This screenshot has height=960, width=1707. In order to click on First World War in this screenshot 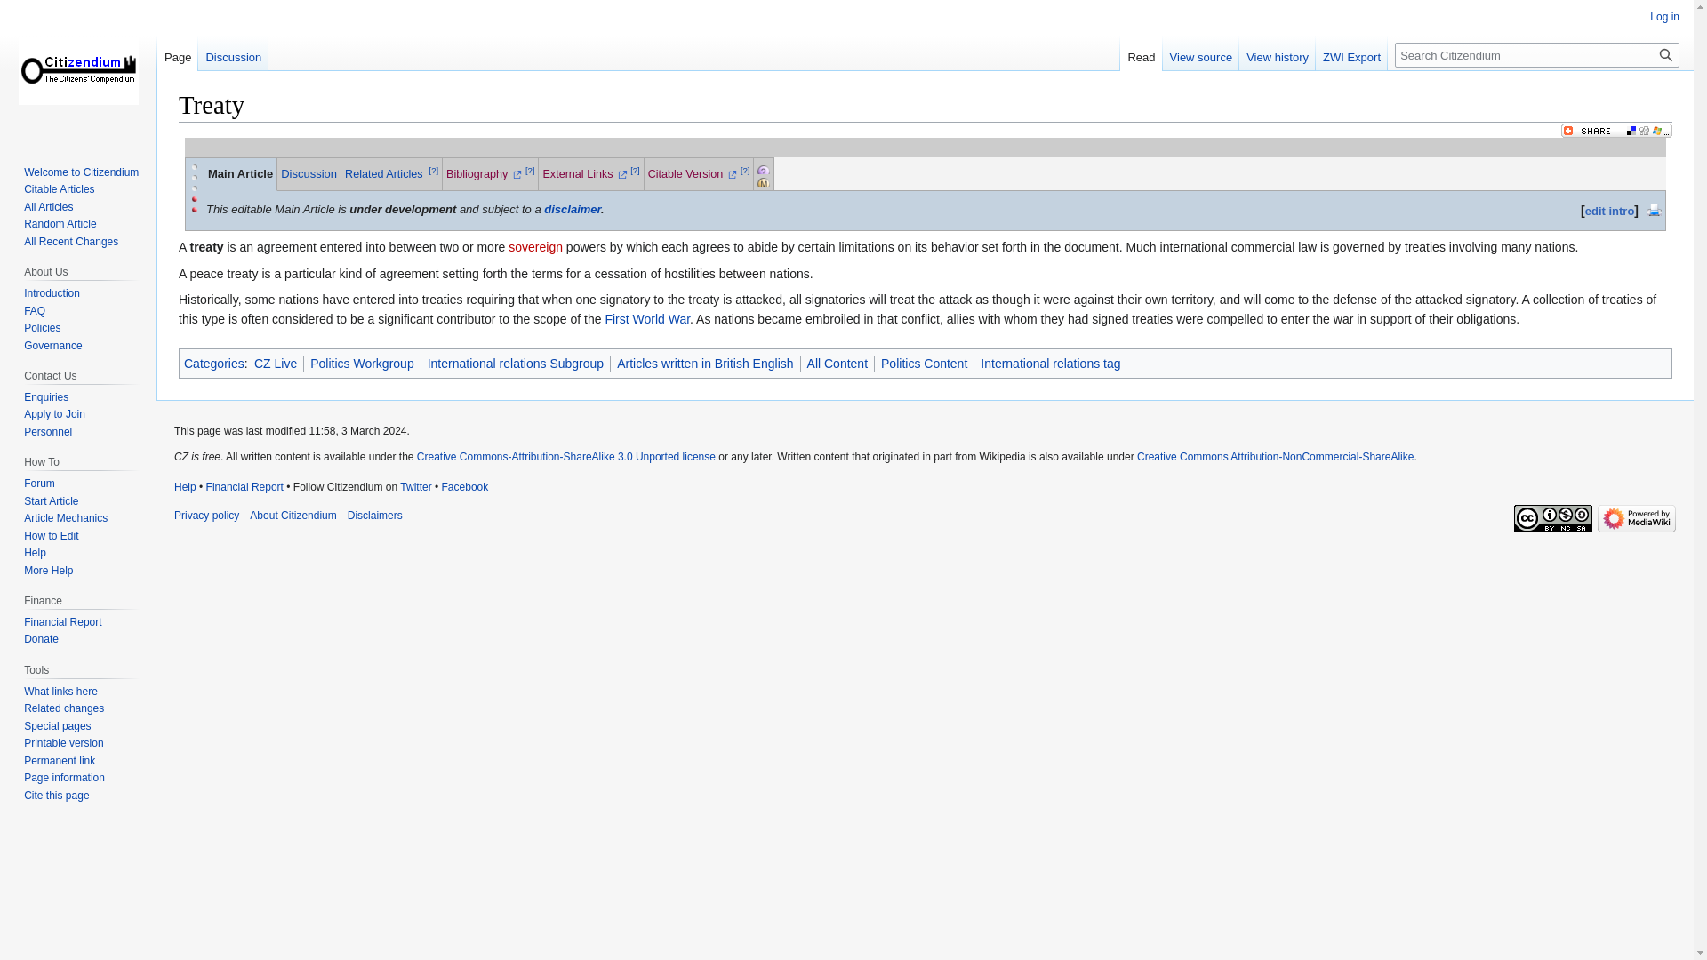, I will do `click(646, 319)`.